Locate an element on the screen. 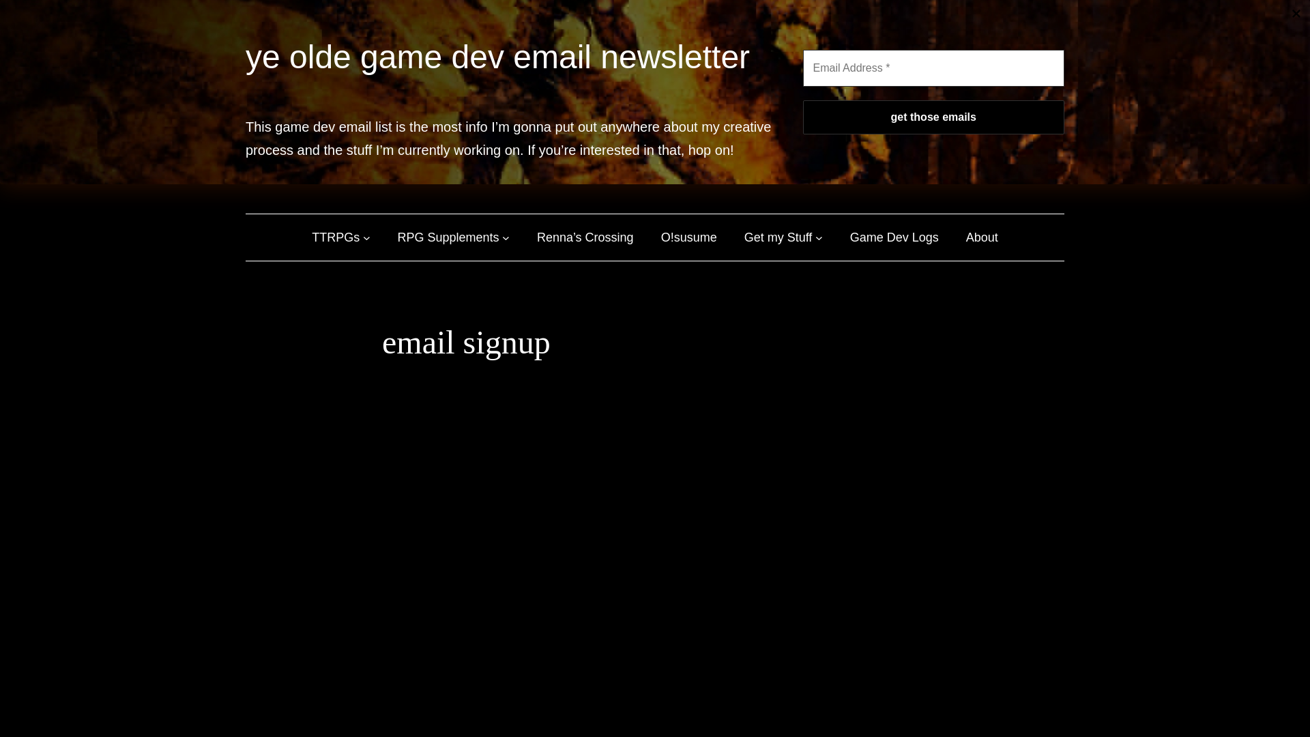  O!susume is located at coordinates (689, 237).